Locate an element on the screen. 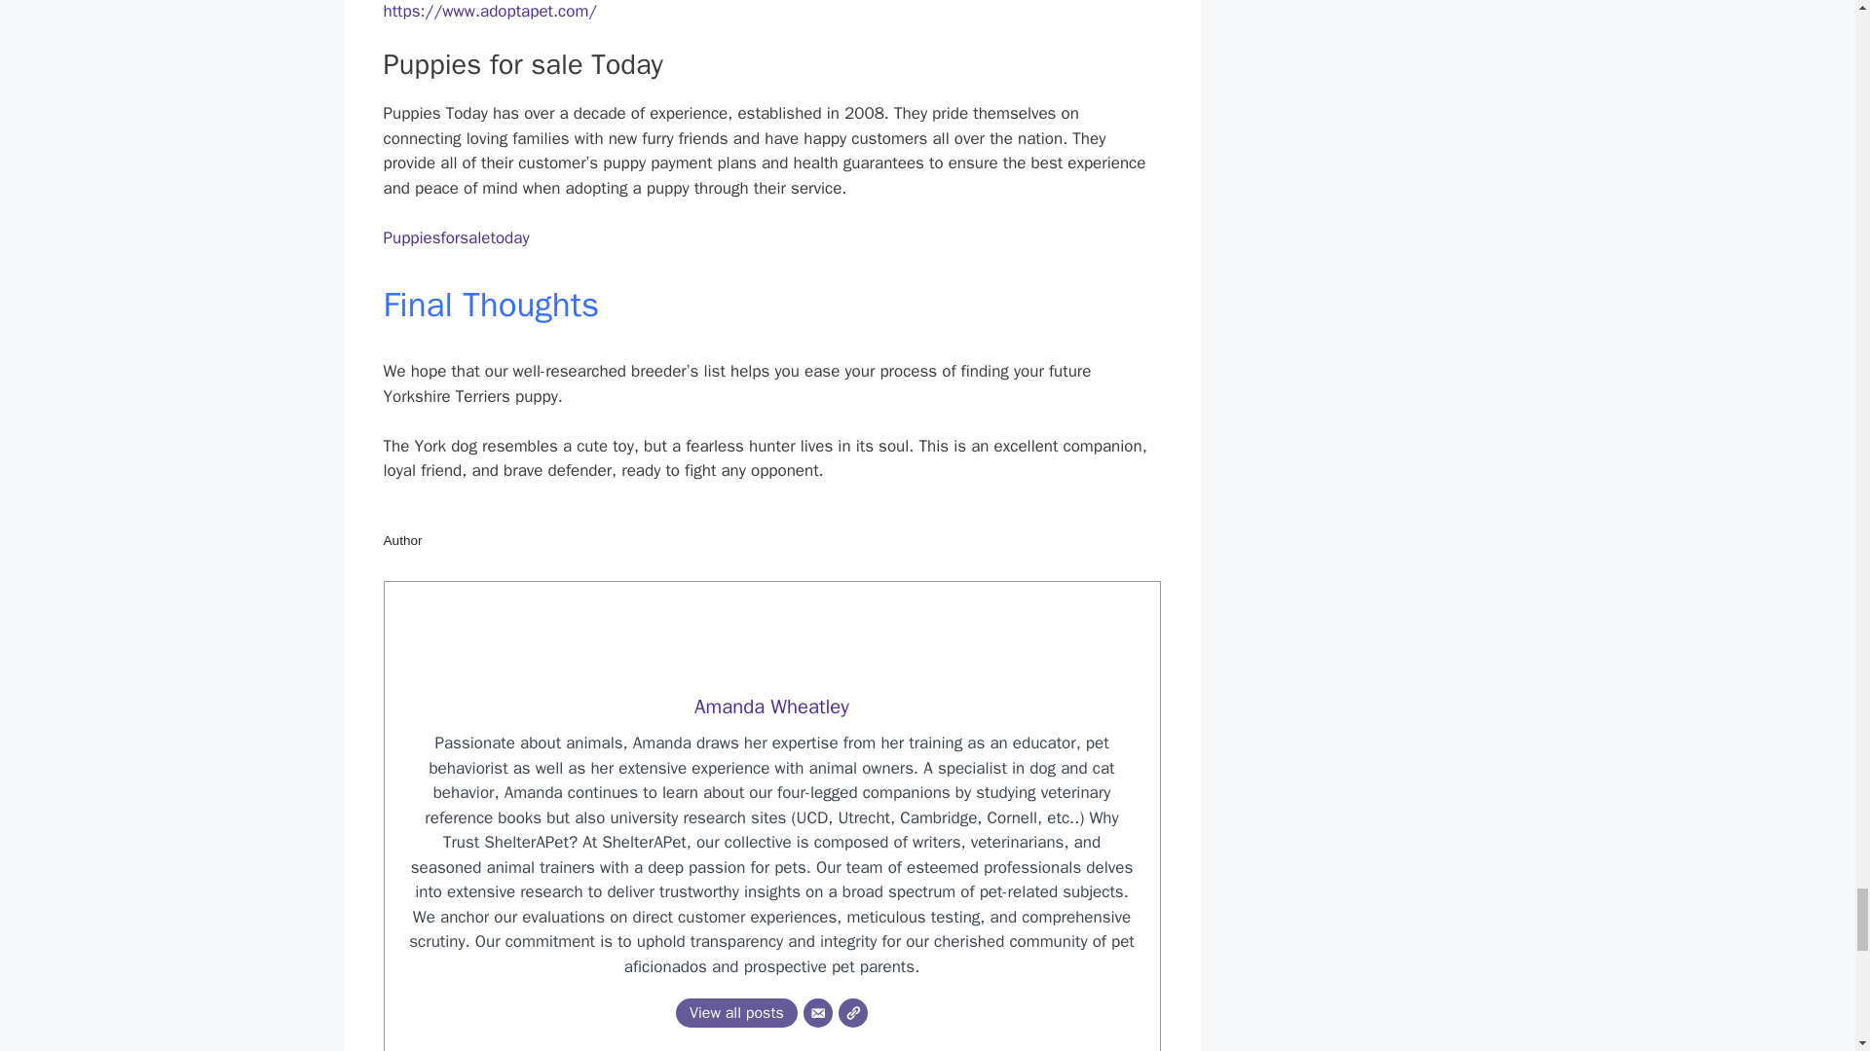 The image size is (1870, 1051). View all posts is located at coordinates (736, 1013).